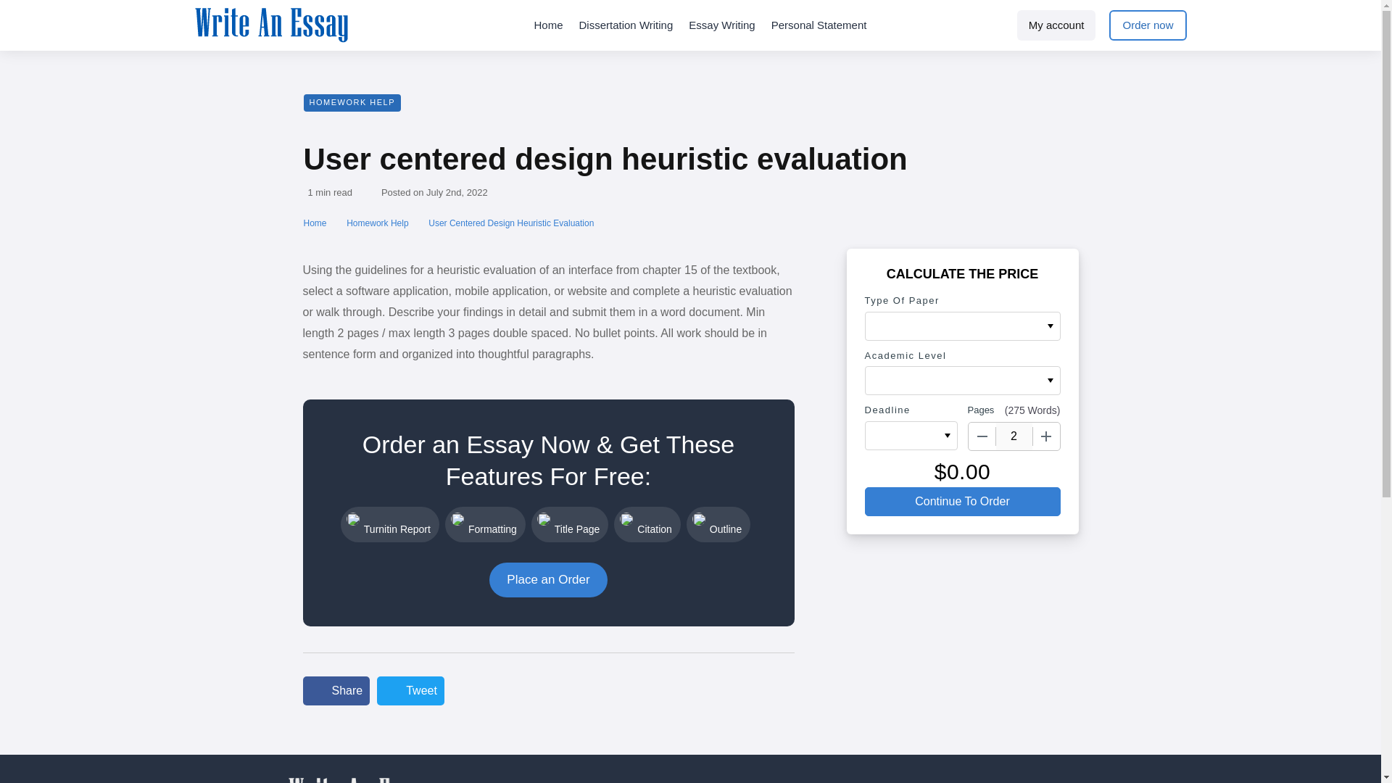 The width and height of the screenshot is (1392, 783). I want to click on Home, so click(316, 223).